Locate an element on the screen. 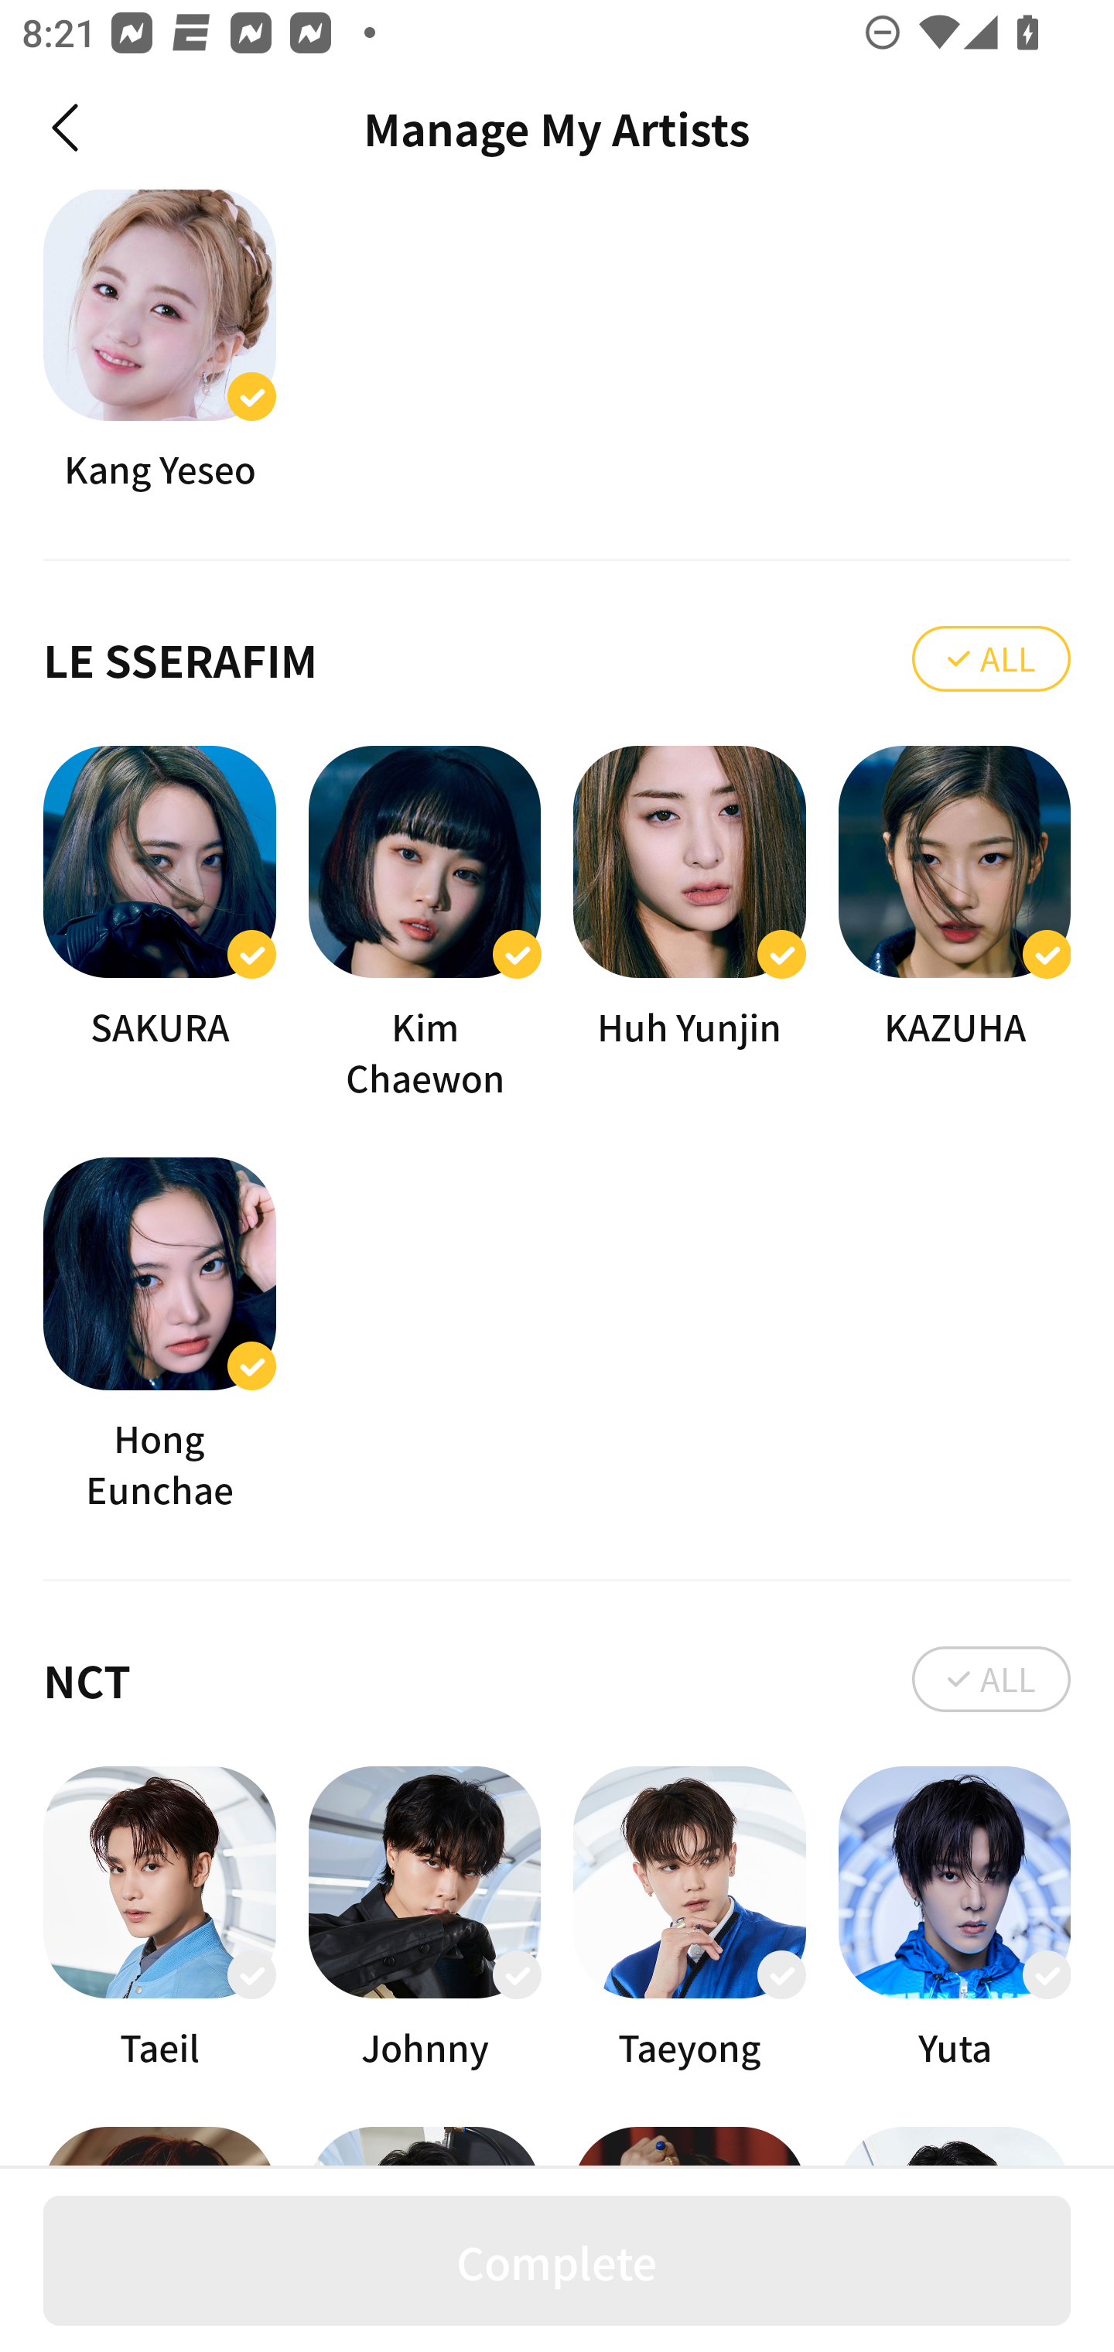 The image size is (1114, 2352). Kang Yeseo is located at coordinates (159, 342).